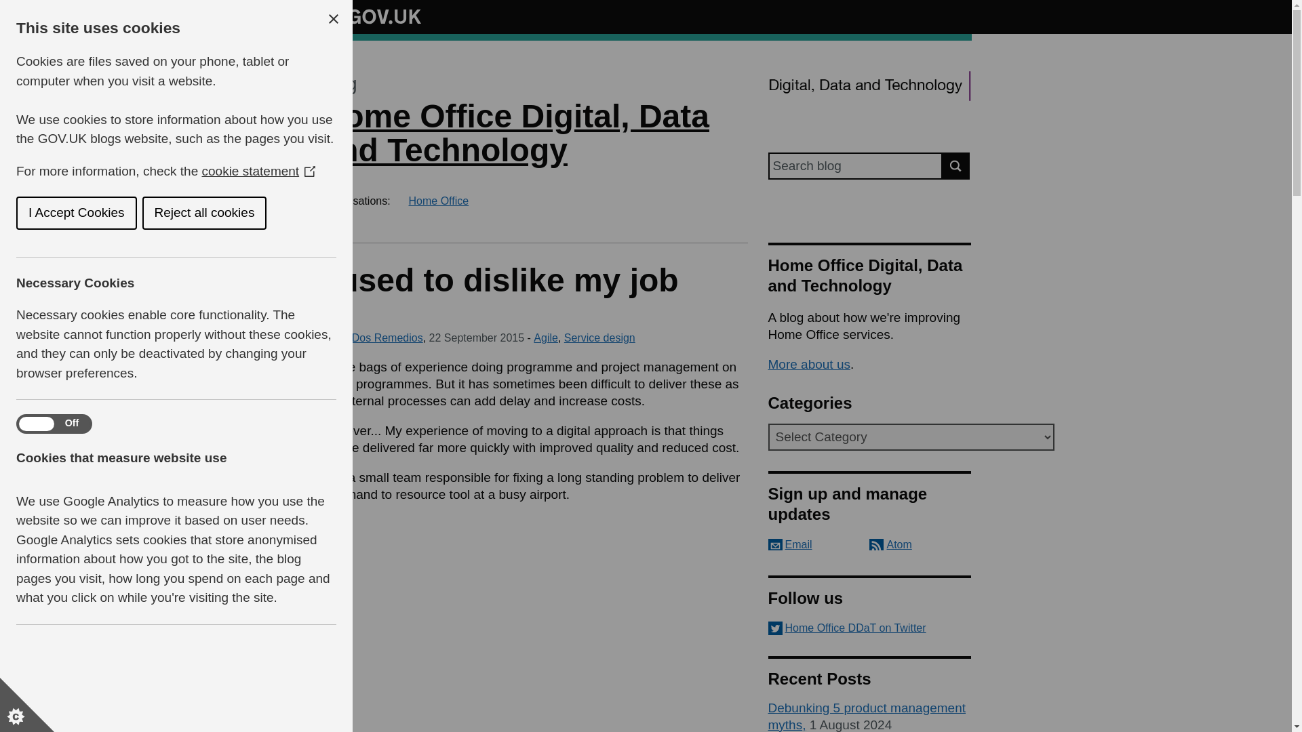 Image resolution: width=1302 pixels, height=732 pixels. What do you see at coordinates (371, 338) in the screenshot?
I see `Julian Dos Remedios` at bounding box center [371, 338].